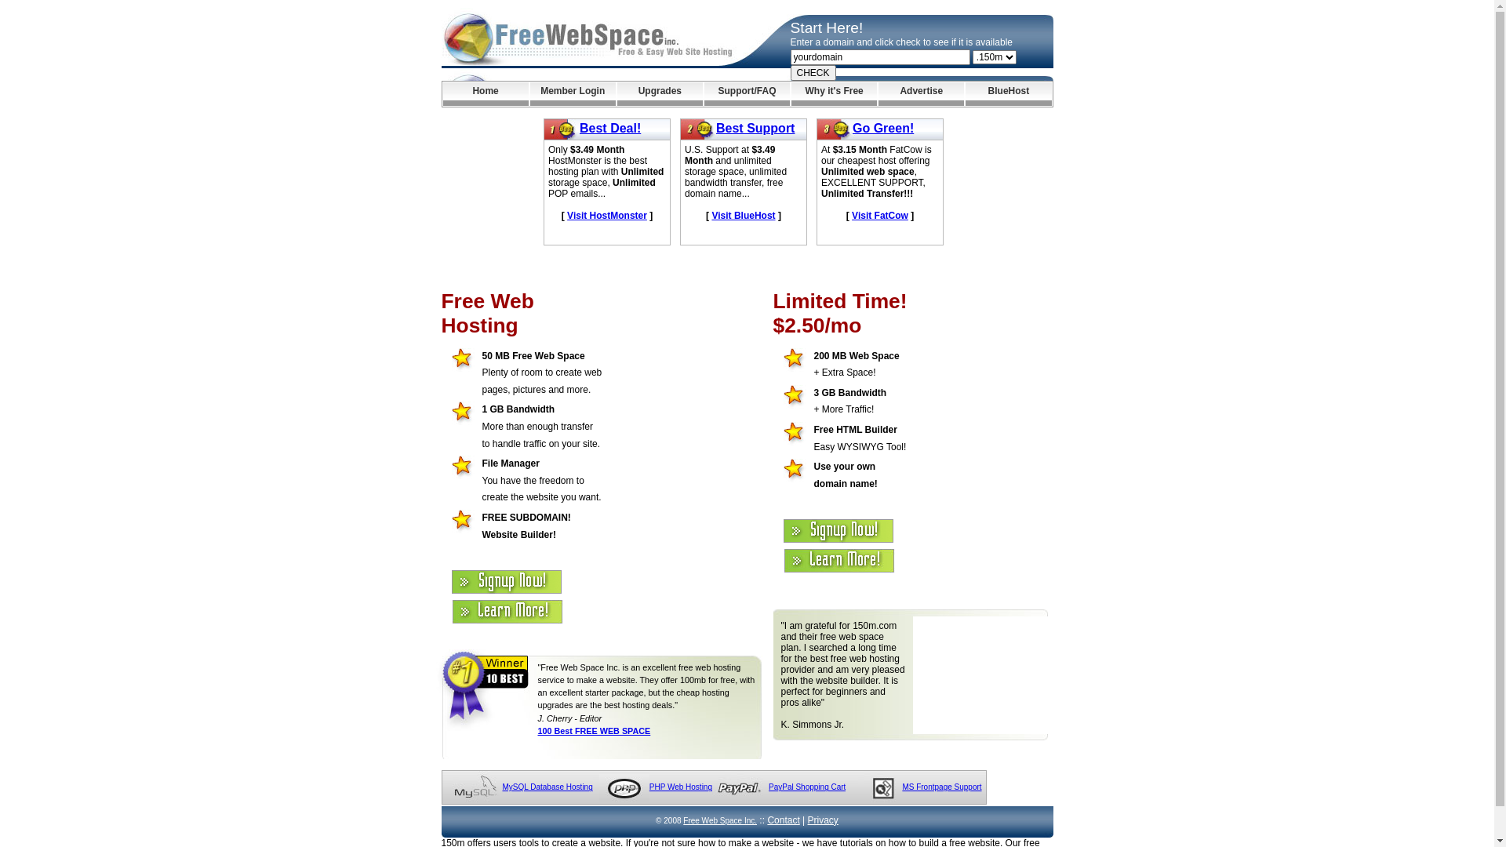 The height and width of the screenshot is (847, 1506). Describe the element at coordinates (783, 820) in the screenshot. I see `Contact` at that location.